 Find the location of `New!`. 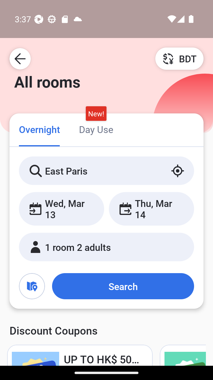

New! is located at coordinates (96, 114).